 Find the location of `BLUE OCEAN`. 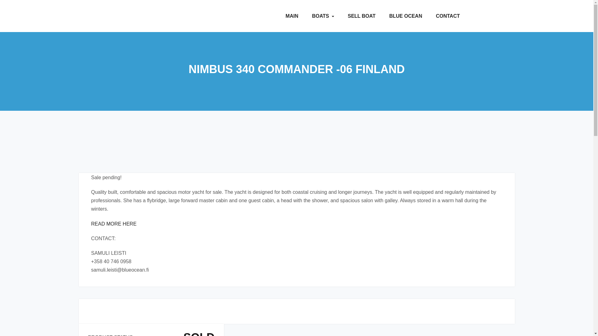

BLUE OCEAN is located at coordinates (406, 16).